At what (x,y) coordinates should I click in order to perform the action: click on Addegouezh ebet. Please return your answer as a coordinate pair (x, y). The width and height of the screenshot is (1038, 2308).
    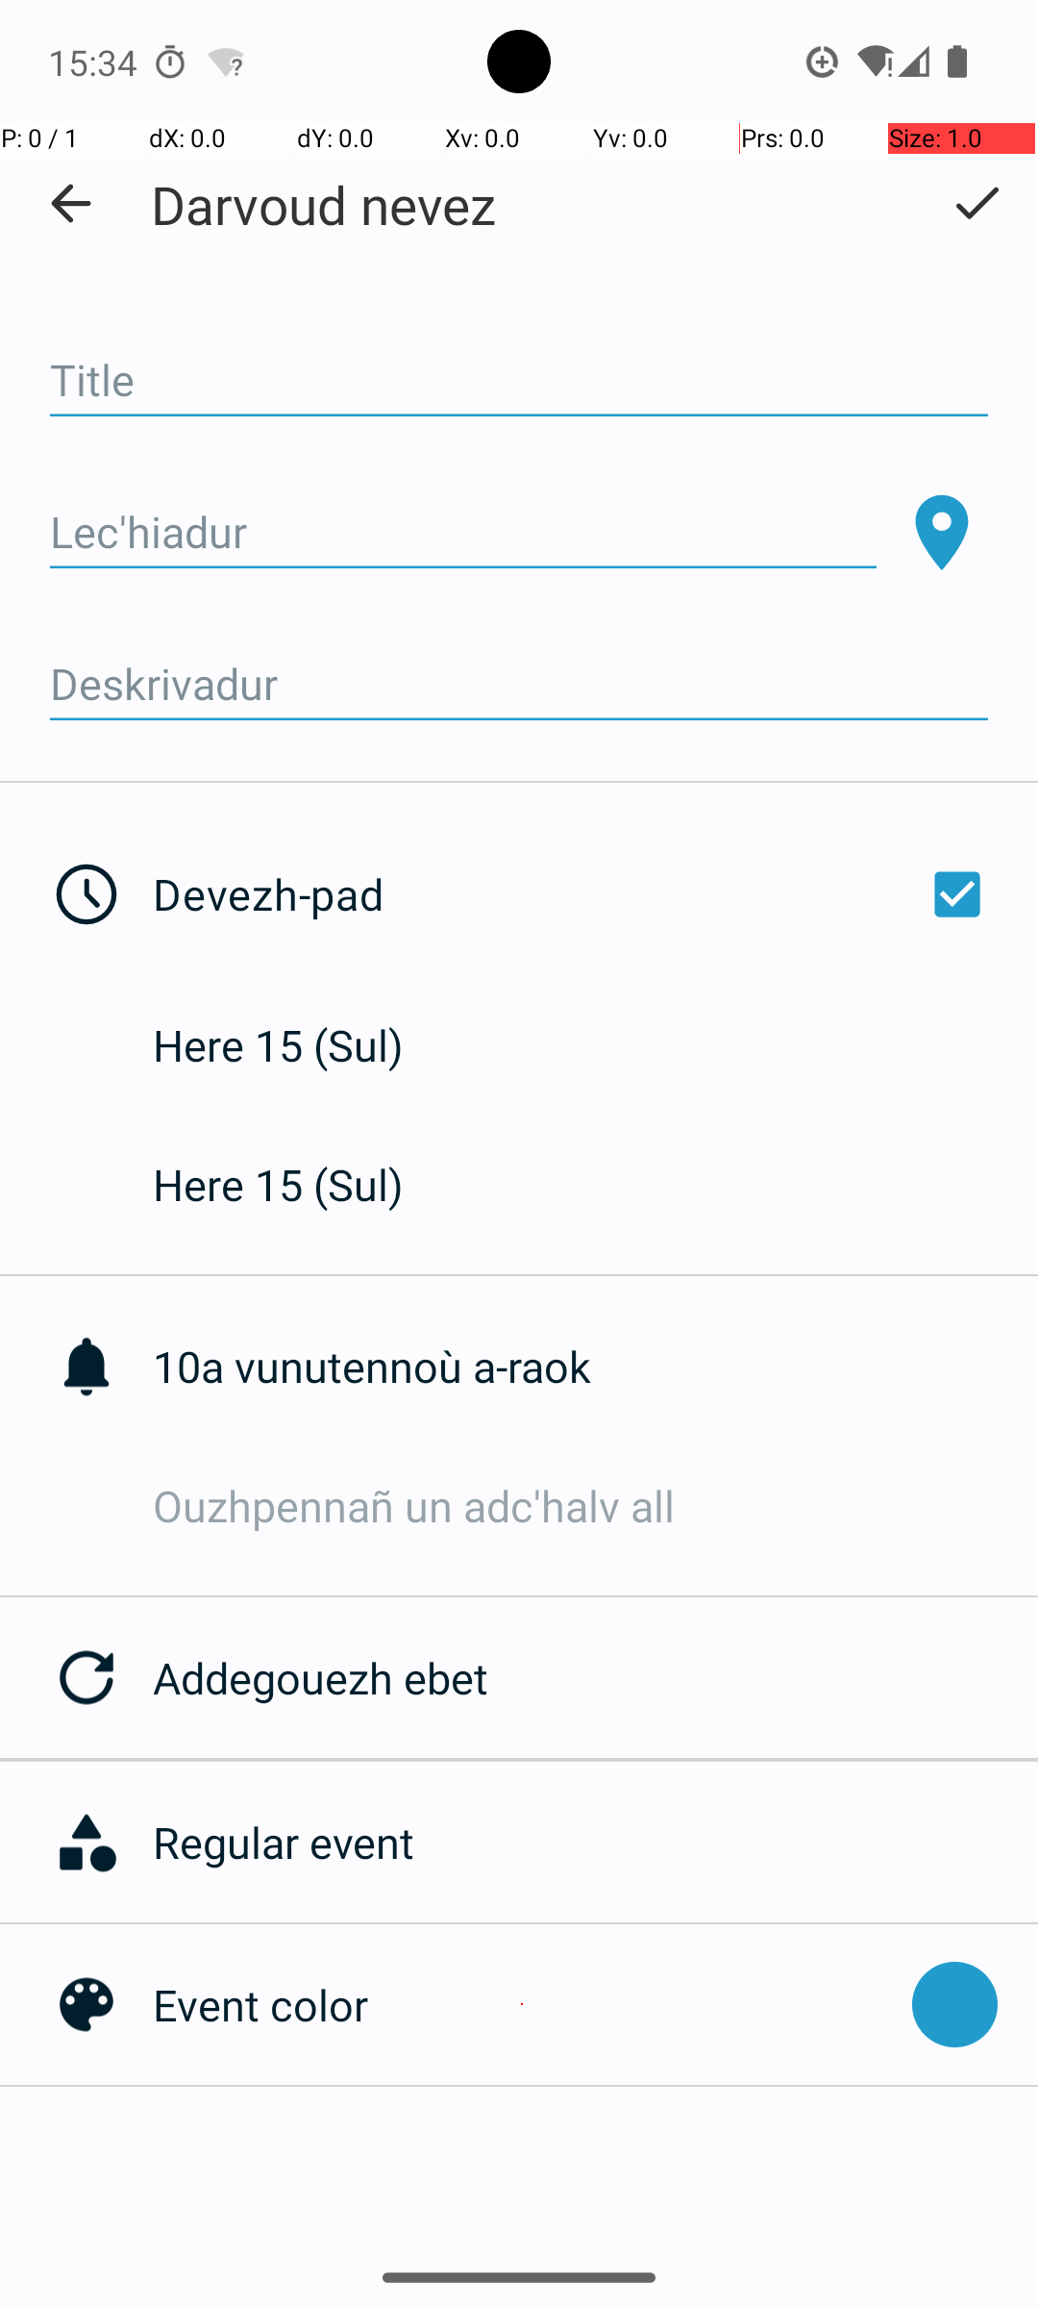
    Looking at the image, I should click on (596, 1677).